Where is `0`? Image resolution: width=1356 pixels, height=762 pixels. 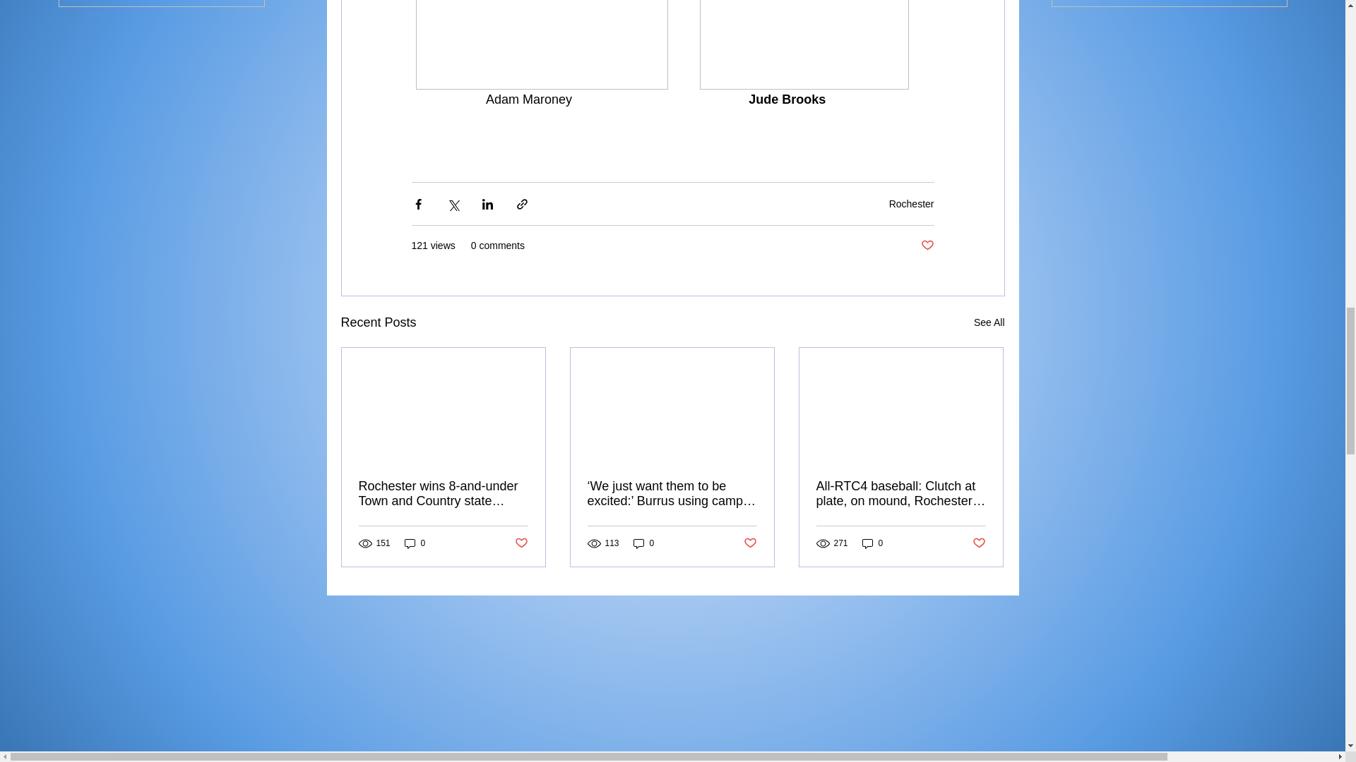
0 is located at coordinates (644, 543).